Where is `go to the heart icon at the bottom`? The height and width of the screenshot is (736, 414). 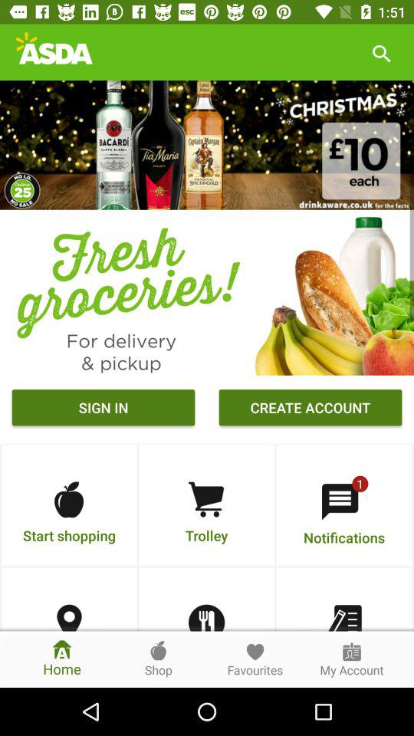
go to the heart icon at the bottom is located at coordinates (255, 652).